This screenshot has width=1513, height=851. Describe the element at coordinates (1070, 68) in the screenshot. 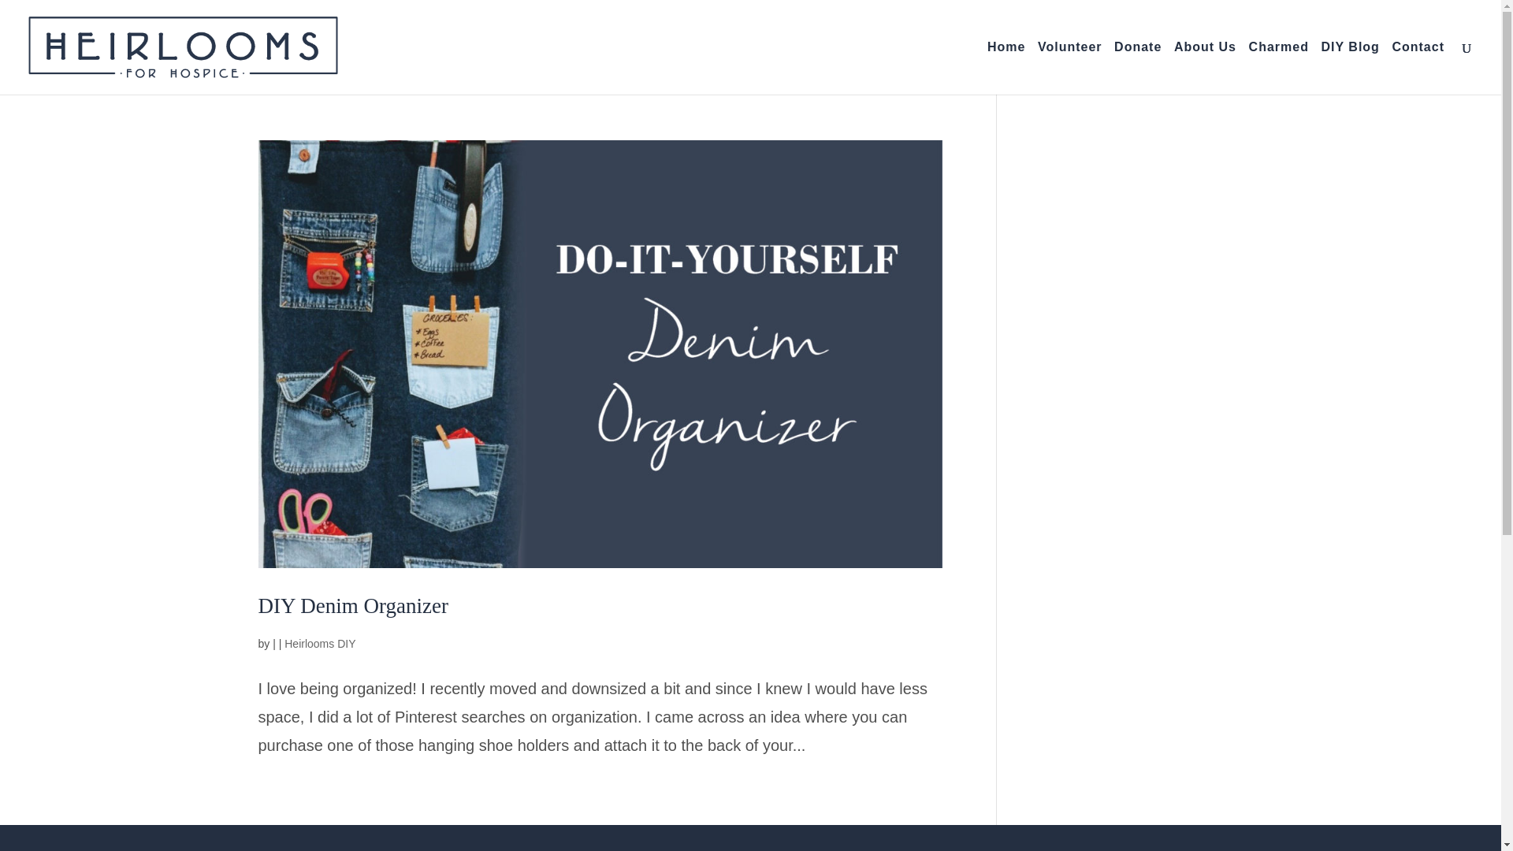

I see `Volunteer` at that location.